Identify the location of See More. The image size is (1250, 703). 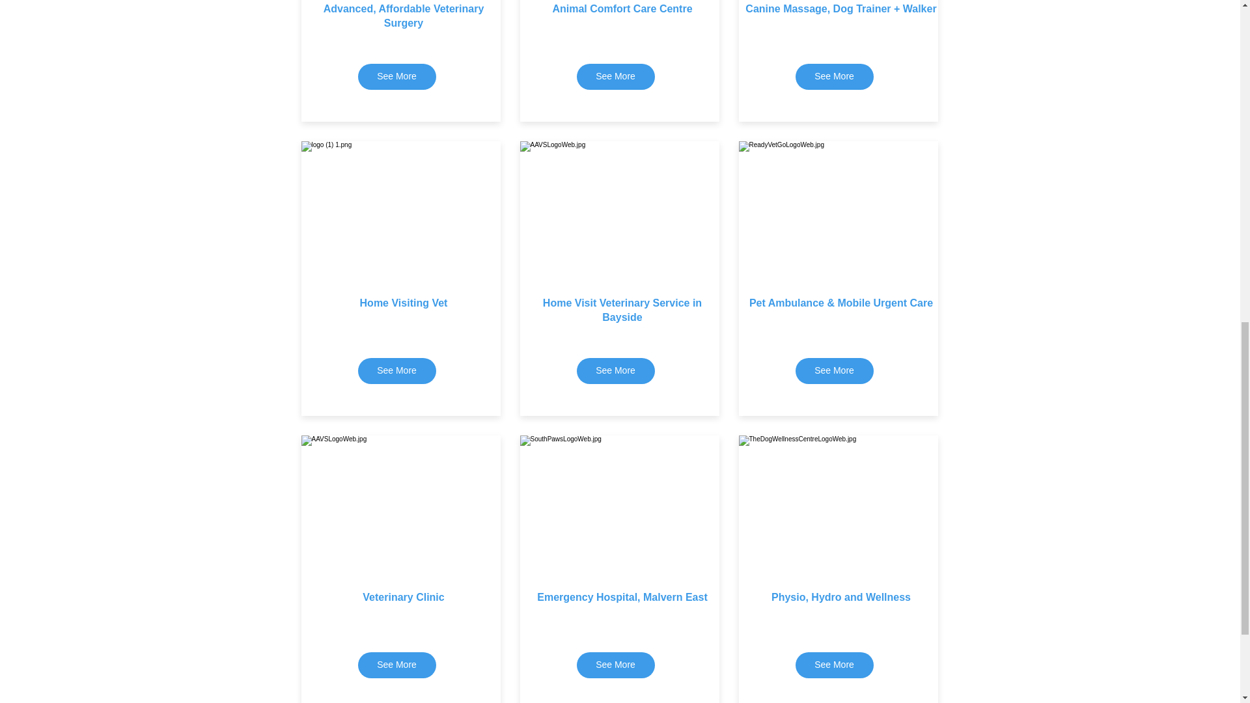
(835, 665).